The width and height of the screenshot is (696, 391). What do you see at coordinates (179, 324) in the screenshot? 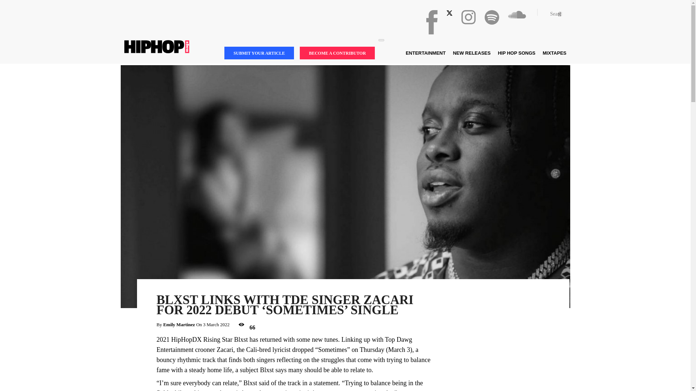
I see `Emily Martinez` at bounding box center [179, 324].